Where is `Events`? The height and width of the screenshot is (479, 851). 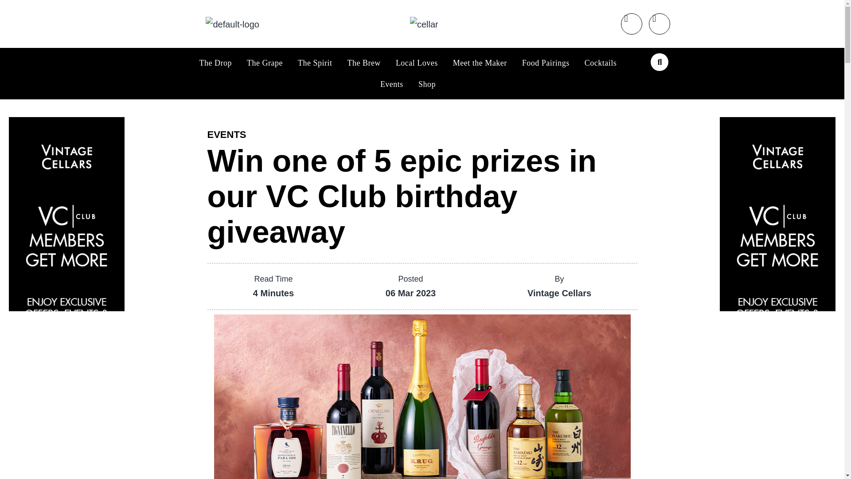 Events is located at coordinates (392, 84).